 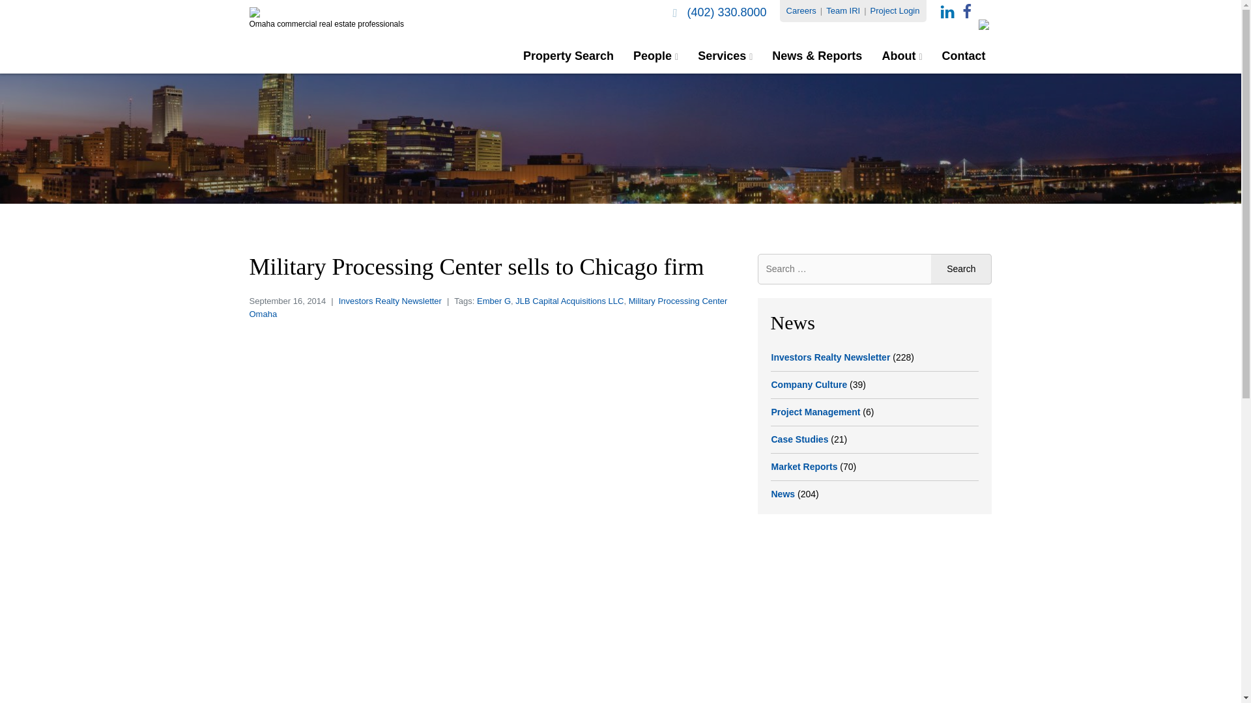 I want to click on Property Search, so click(x=568, y=56).